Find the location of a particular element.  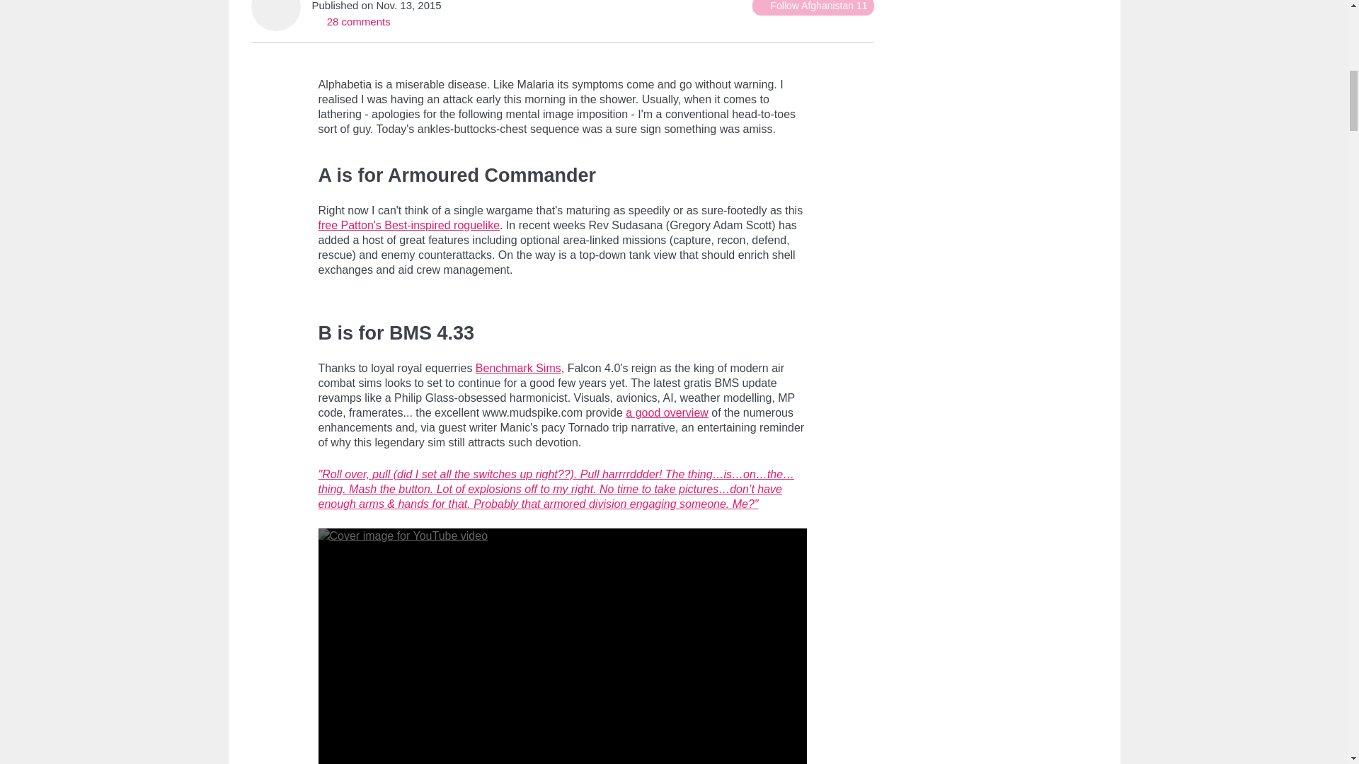

a good overview is located at coordinates (667, 412).